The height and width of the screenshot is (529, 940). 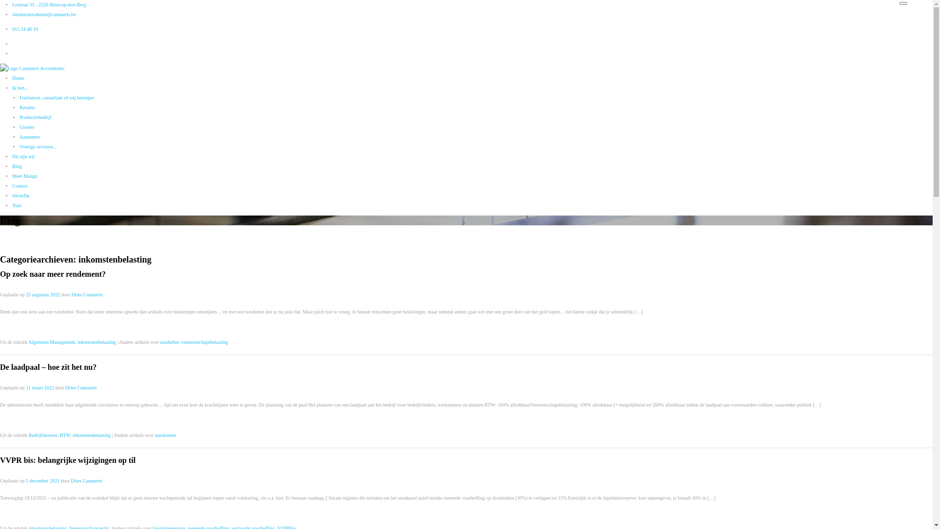 I want to click on inkomstenbelasting, so click(x=92, y=435).